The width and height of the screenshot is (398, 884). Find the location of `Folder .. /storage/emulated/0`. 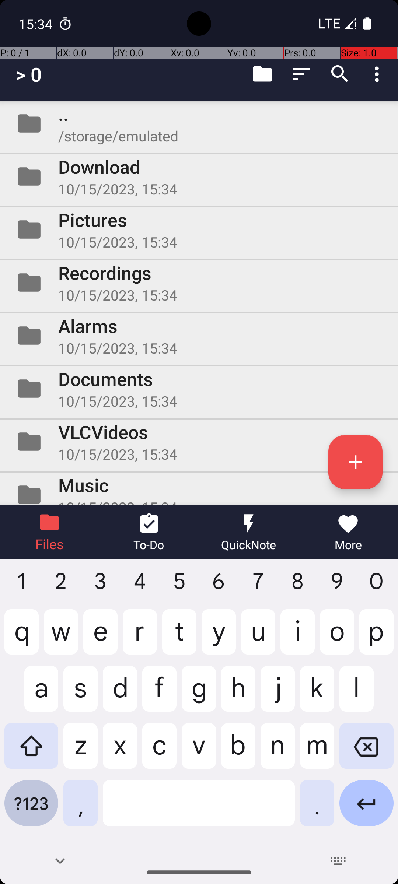

Folder .. /storage/emulated/0 is located at coordinates (199, 123).